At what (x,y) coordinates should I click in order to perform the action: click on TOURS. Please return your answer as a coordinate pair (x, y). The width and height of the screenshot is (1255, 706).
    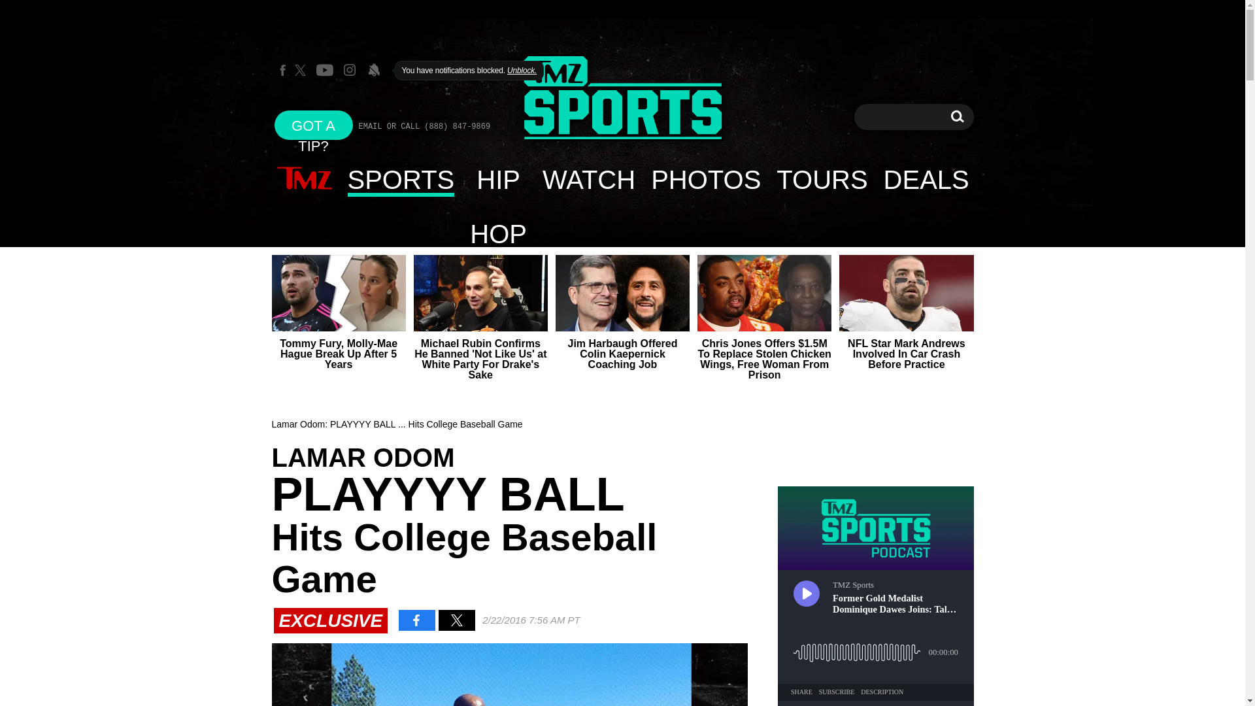
    Looking at the image, I should click on (821, 179).